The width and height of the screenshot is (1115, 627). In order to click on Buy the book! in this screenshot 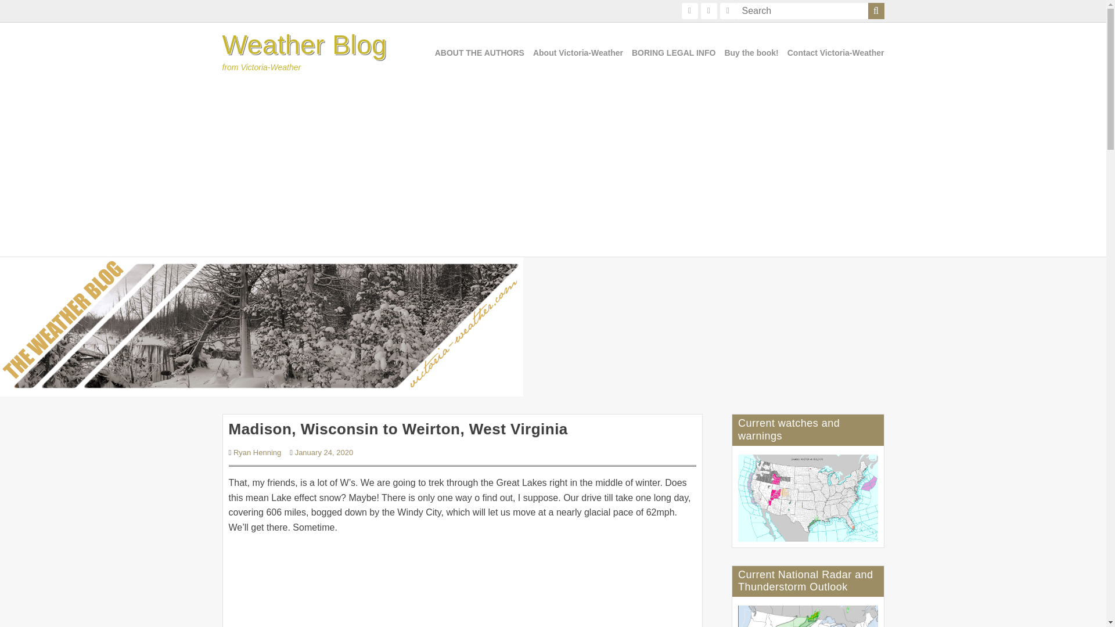, I will do `click(751, 53)`.